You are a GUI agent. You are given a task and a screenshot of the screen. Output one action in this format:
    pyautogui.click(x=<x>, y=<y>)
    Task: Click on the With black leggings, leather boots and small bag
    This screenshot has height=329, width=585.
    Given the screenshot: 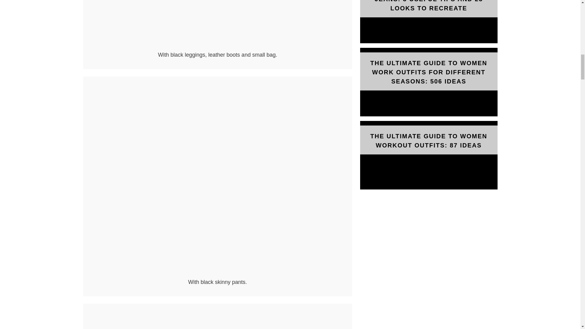 What is the action you would take?
    pyautogui.click(x=218, y=47)
    